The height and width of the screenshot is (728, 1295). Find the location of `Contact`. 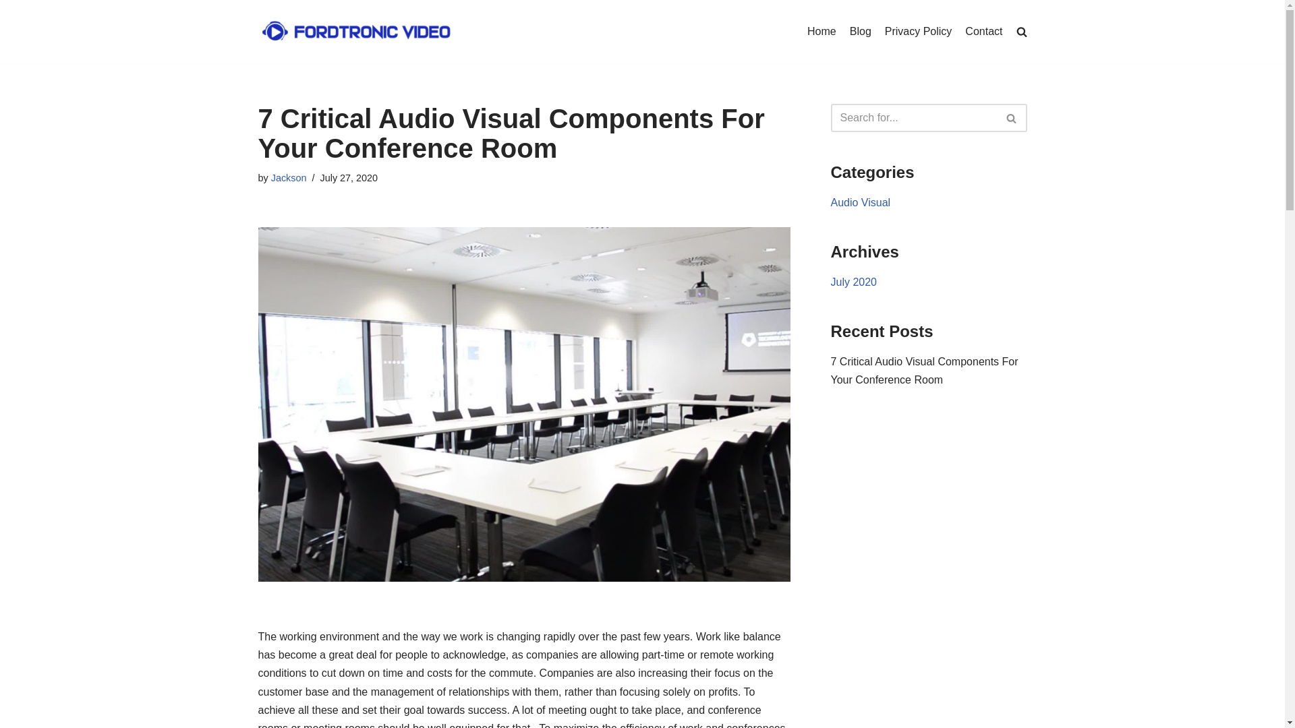

Contact is located at coordinates (983, 32).